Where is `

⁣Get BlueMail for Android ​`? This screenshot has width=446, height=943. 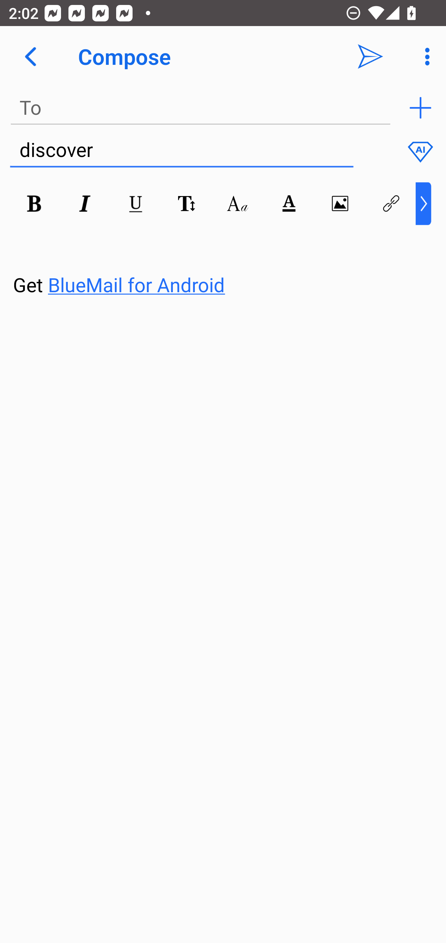


⁣Get BlueMail for Android ​ is located at coordinates (213, 262).